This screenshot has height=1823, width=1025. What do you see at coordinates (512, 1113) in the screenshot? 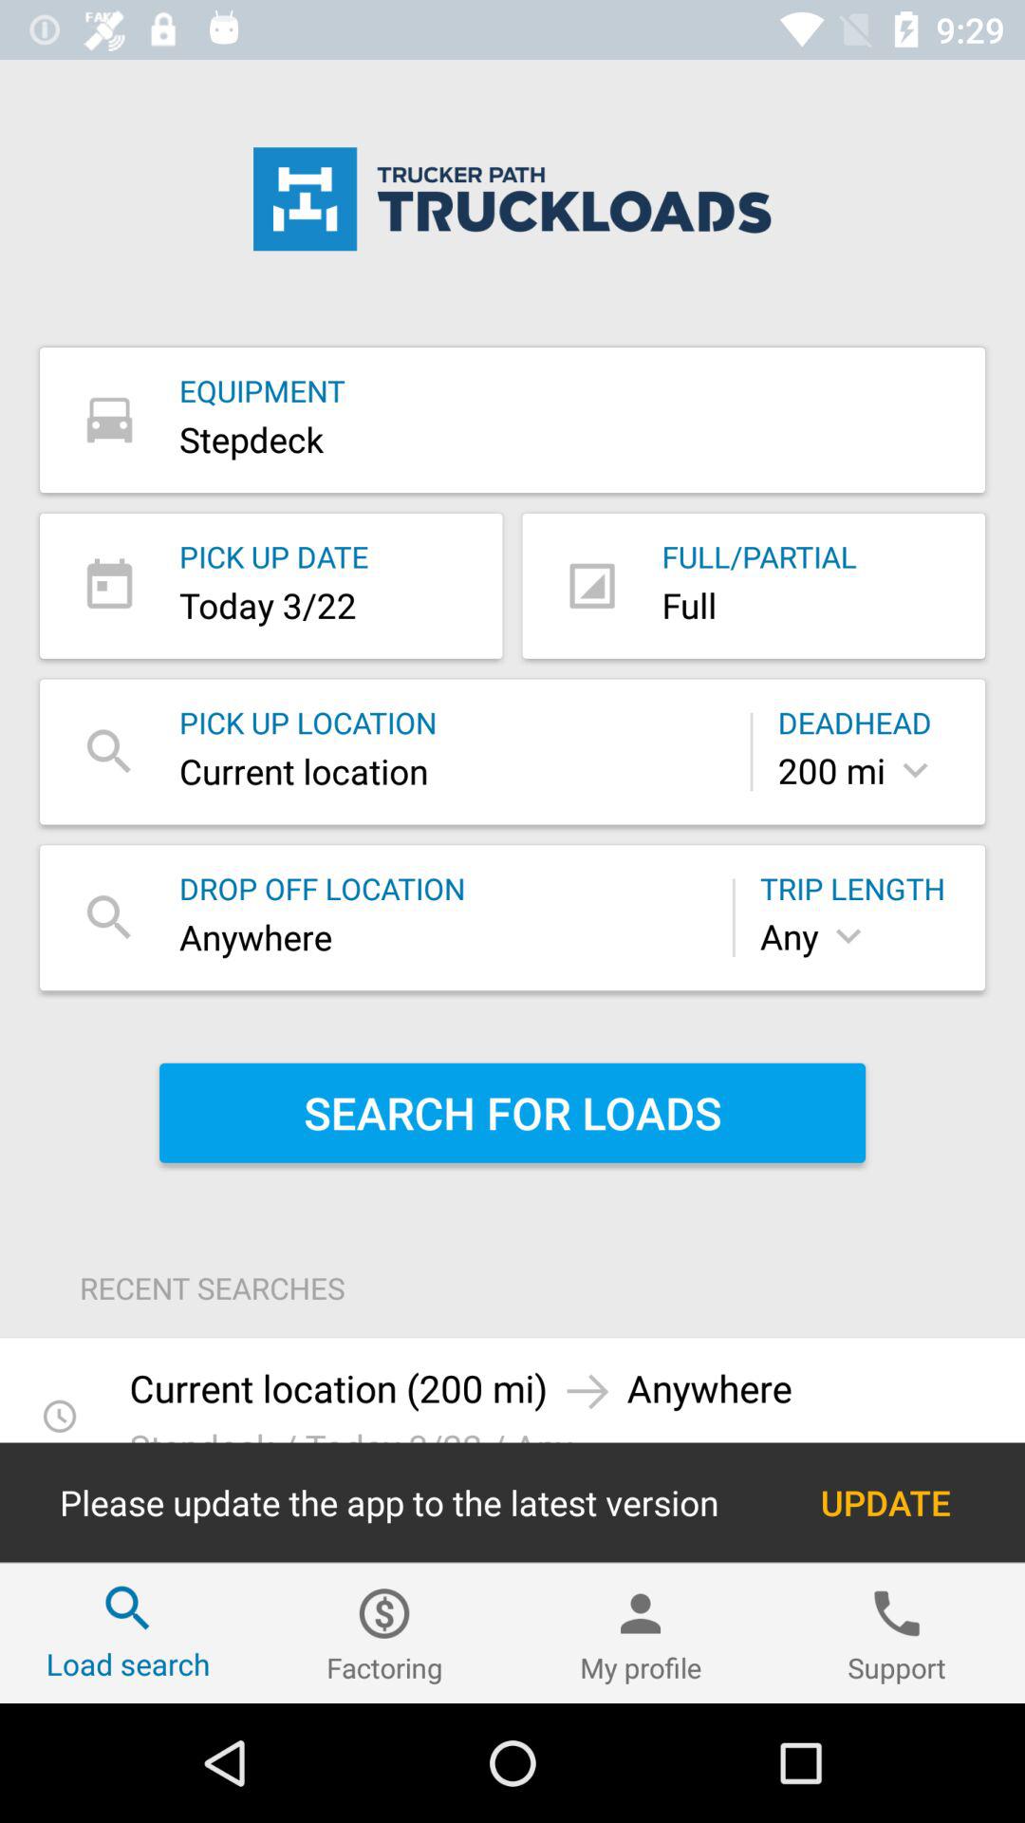
I see `click the item at the center` at bounding box center [512, 1113].